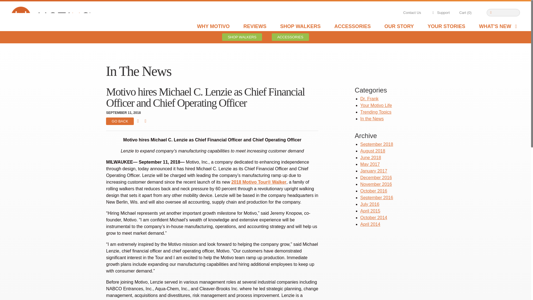  Describe the element at coordinates (376, 105) in the screenshot. I see `Your Motivo Life` at that location.